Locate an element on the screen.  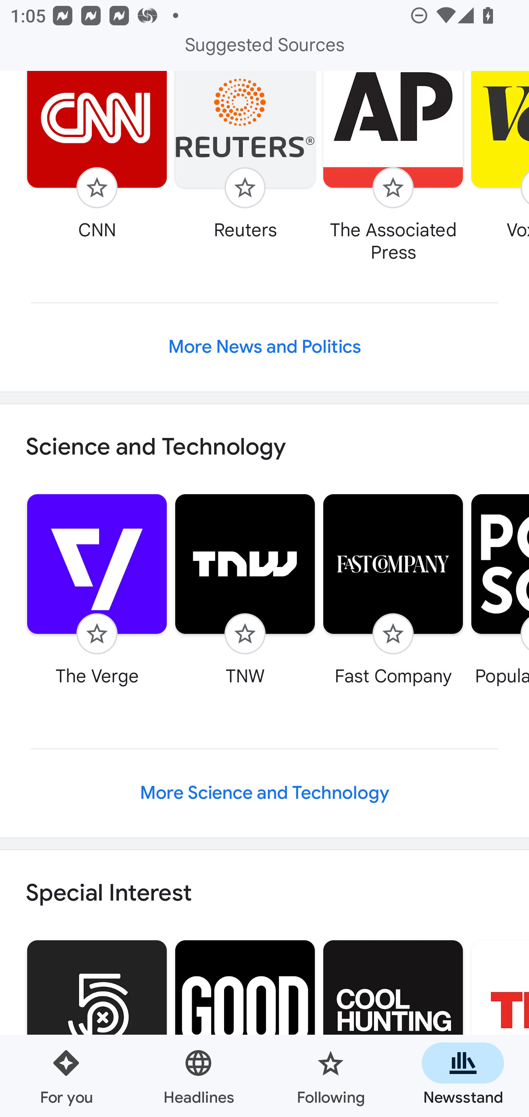
Follow is located at coordinates (393, 633).